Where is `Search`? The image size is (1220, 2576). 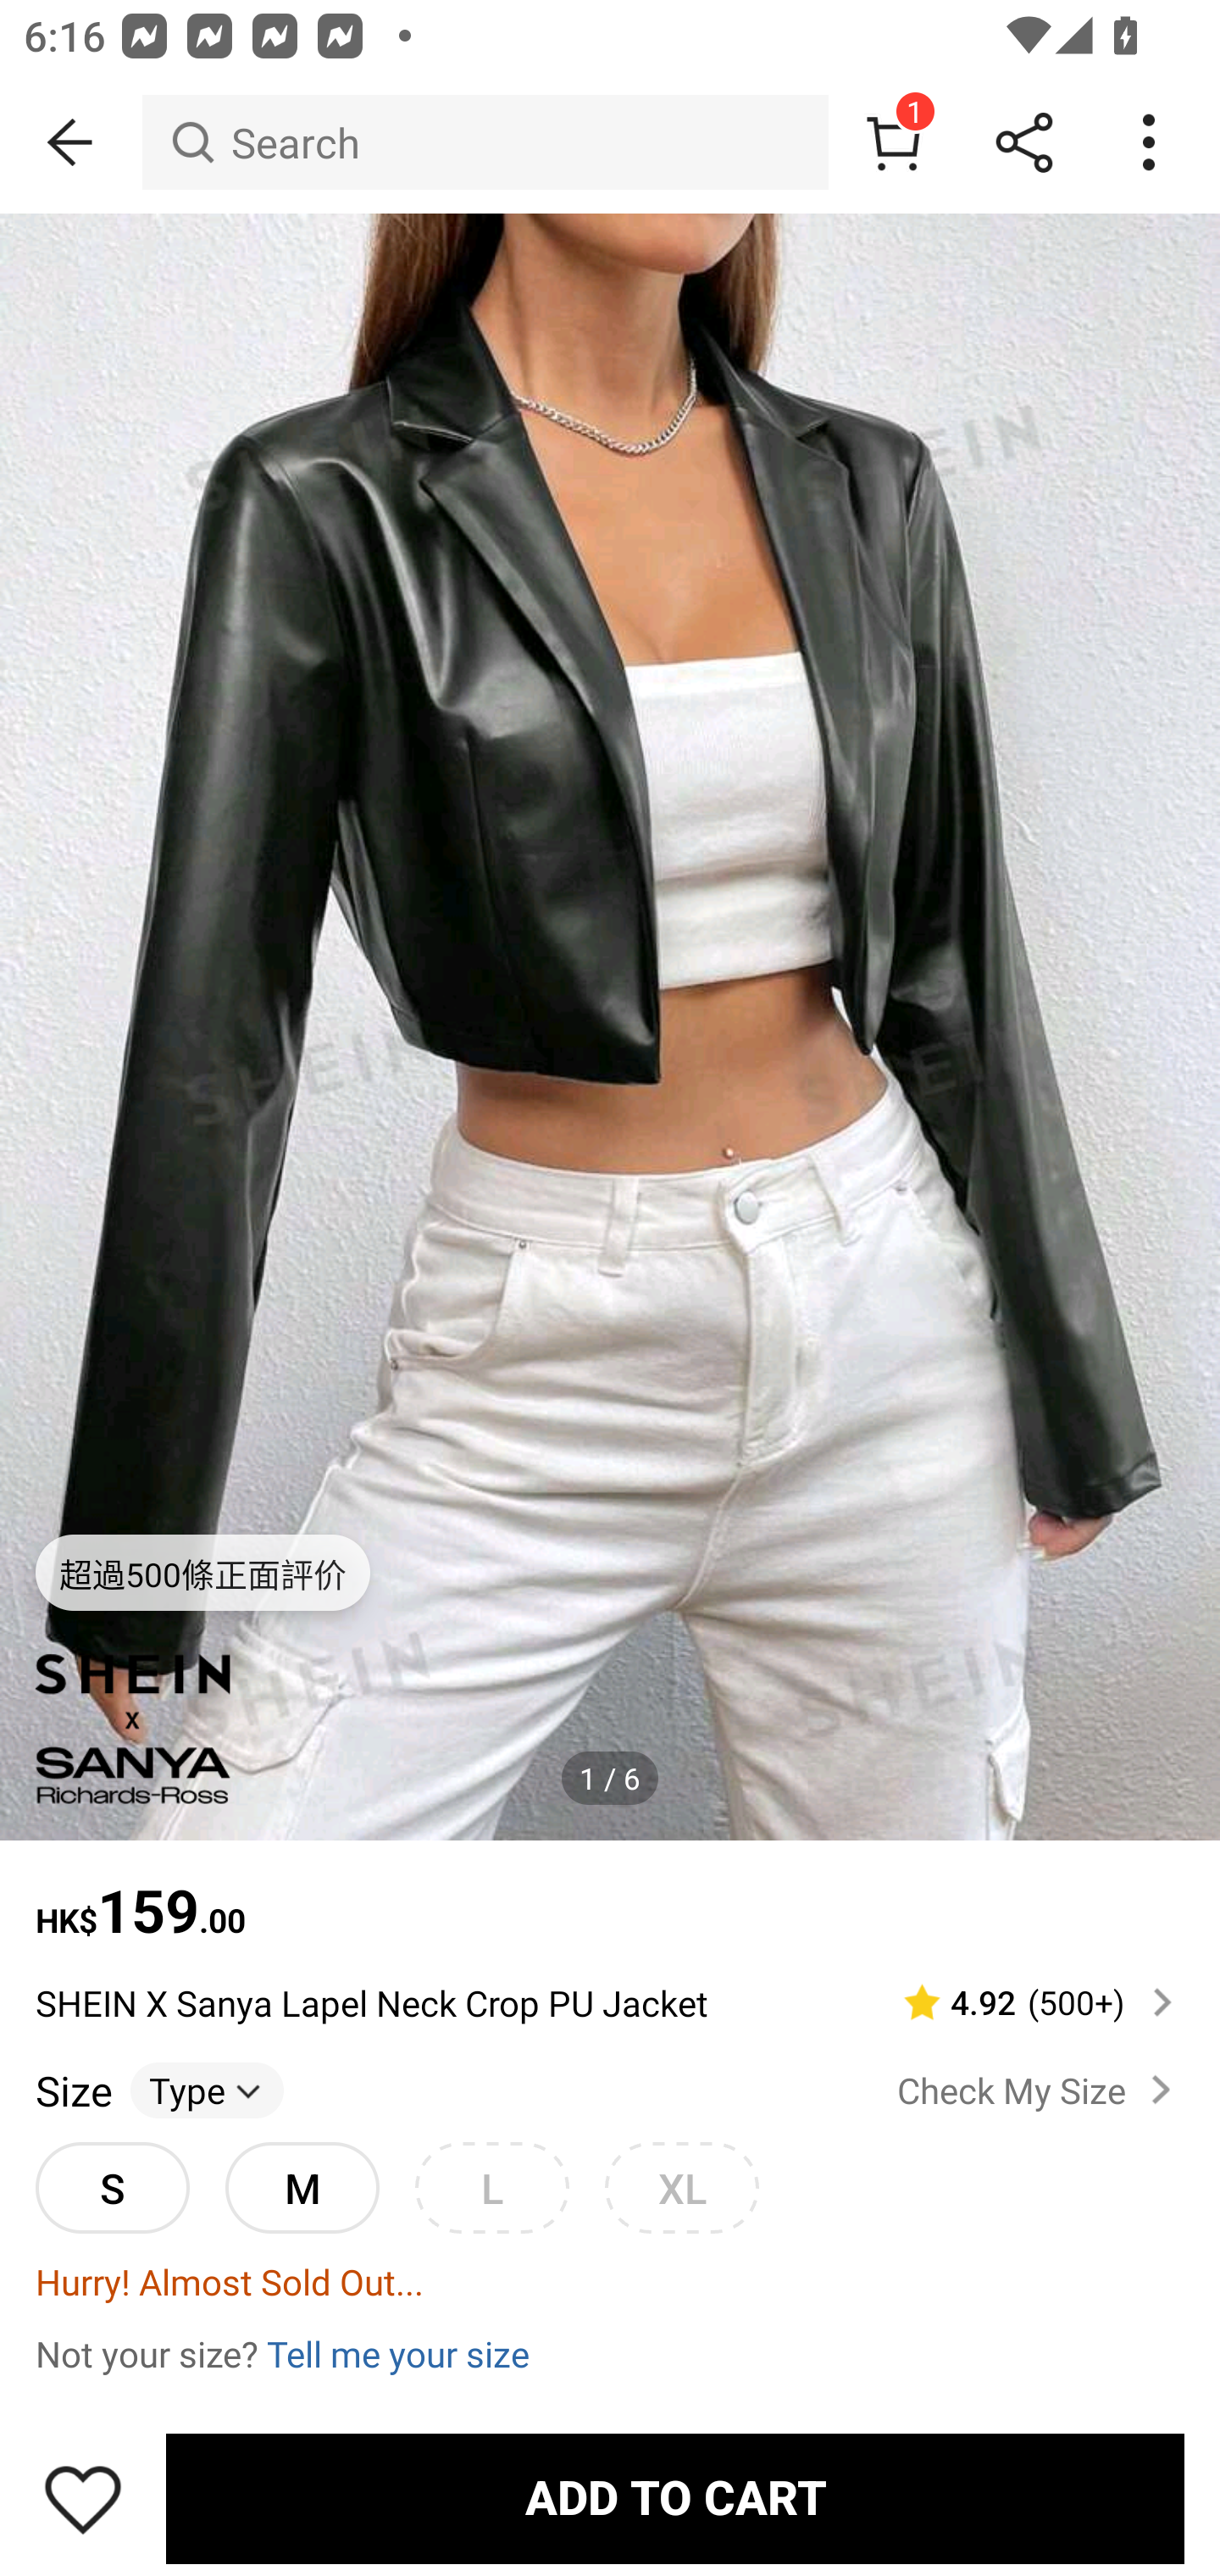 Search is located at coordinates (485, 142).